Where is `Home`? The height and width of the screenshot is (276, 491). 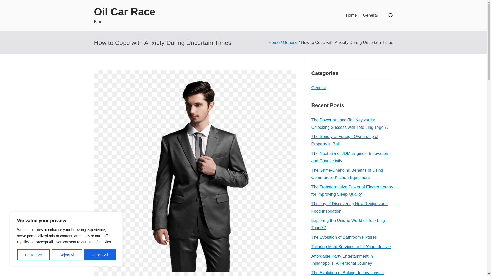 Home is located at coordinates (274, 42).